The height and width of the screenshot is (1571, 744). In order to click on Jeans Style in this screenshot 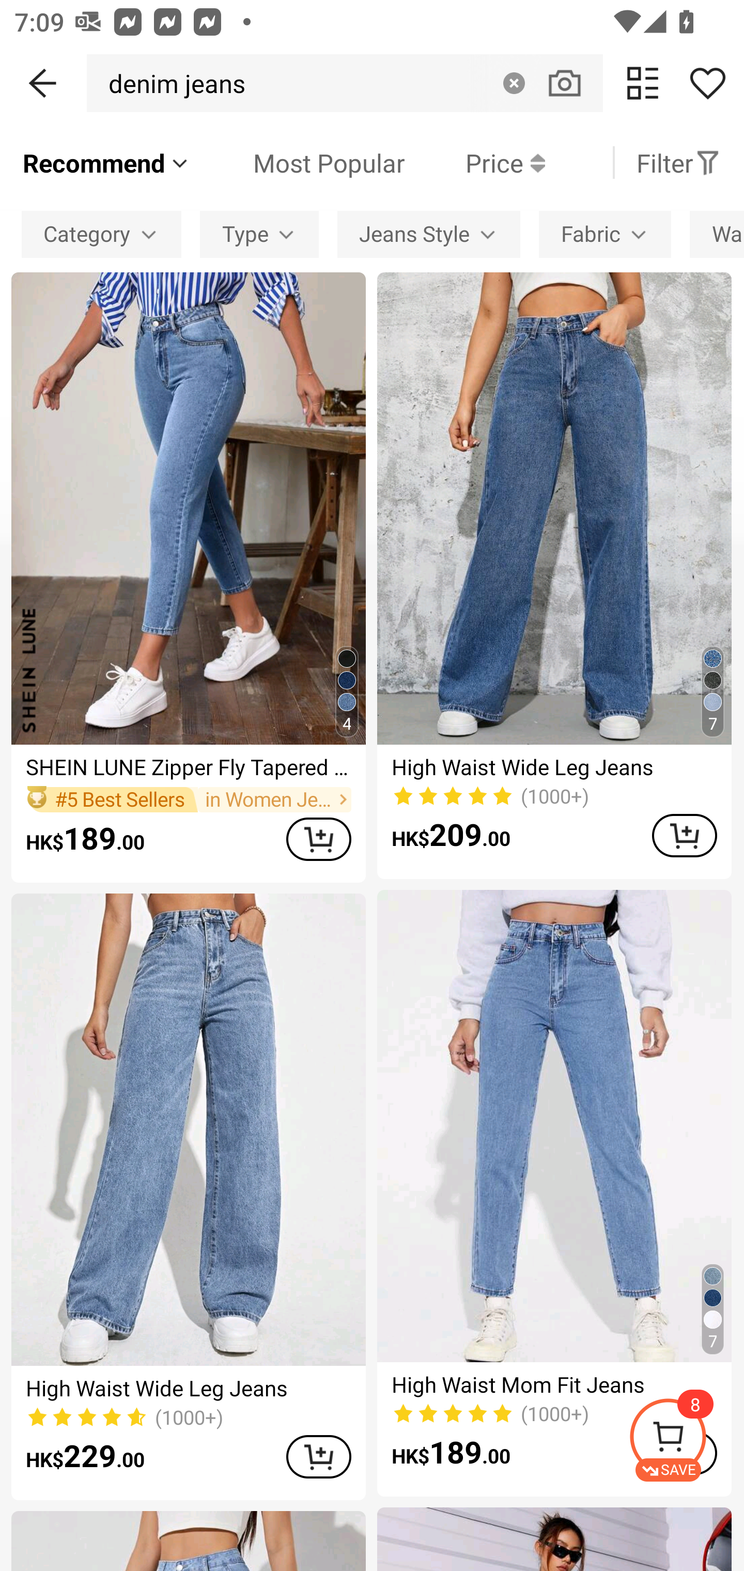, I will do `click(428, 234)`.